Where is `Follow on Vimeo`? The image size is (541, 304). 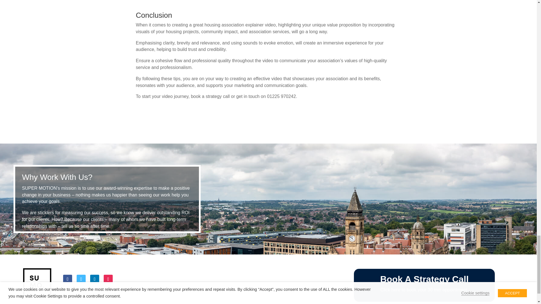 Follow on Vimeo is located at coordinates (81, 279).